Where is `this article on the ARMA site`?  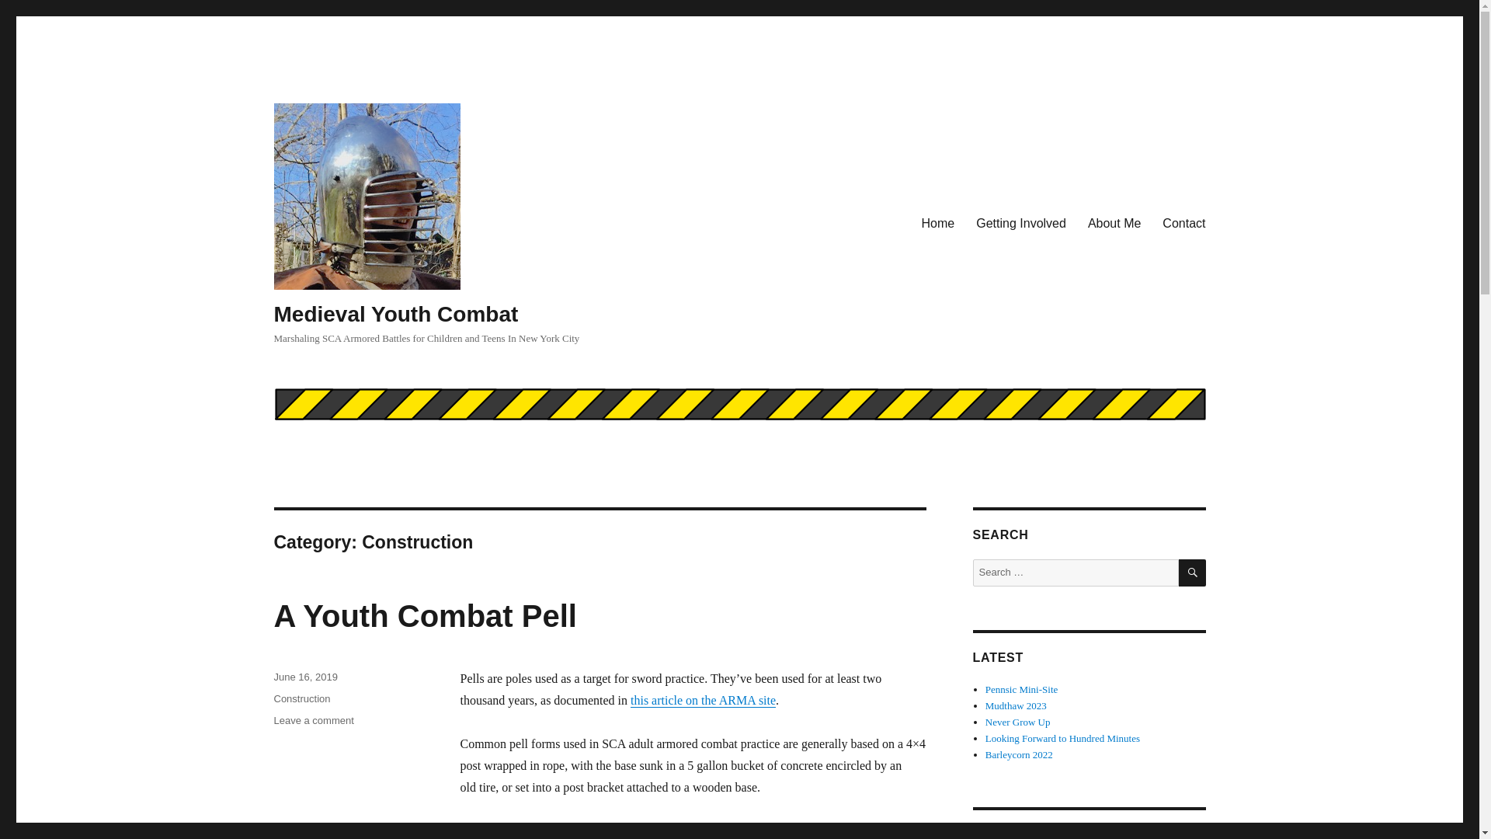
this article on the ARMA site is located at coordinates (313, 721).